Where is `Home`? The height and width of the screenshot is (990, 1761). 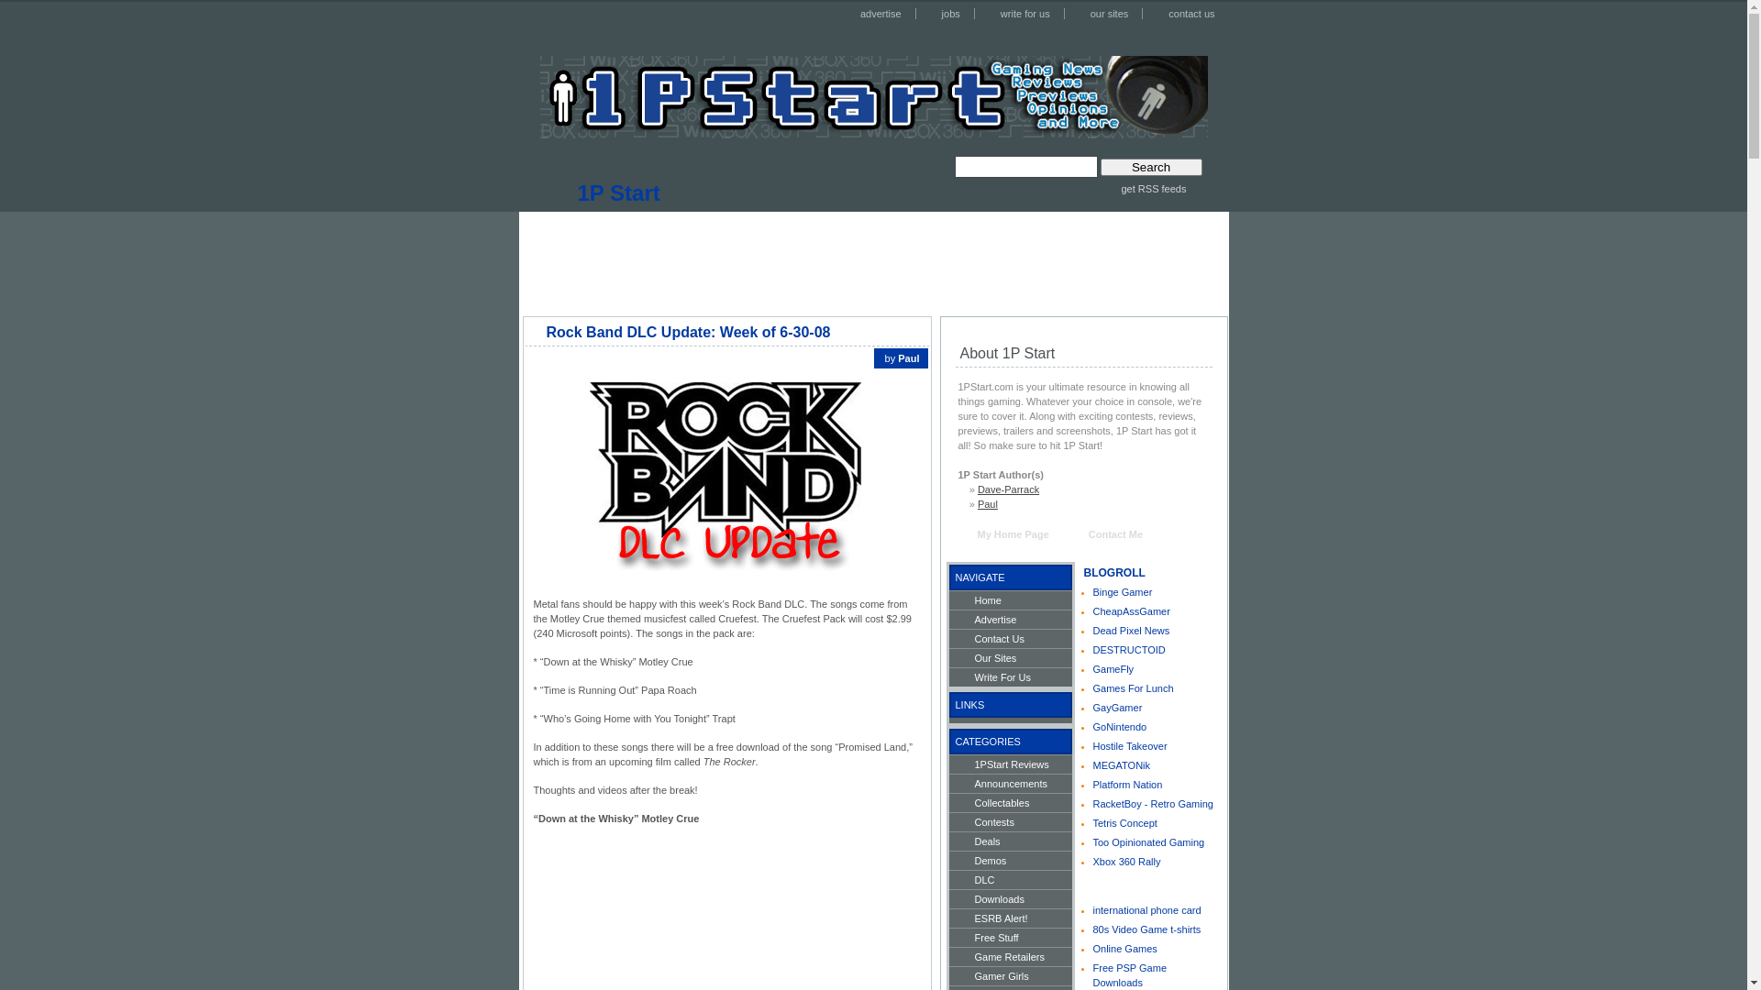 Home is located at coordinates (1010, 599).